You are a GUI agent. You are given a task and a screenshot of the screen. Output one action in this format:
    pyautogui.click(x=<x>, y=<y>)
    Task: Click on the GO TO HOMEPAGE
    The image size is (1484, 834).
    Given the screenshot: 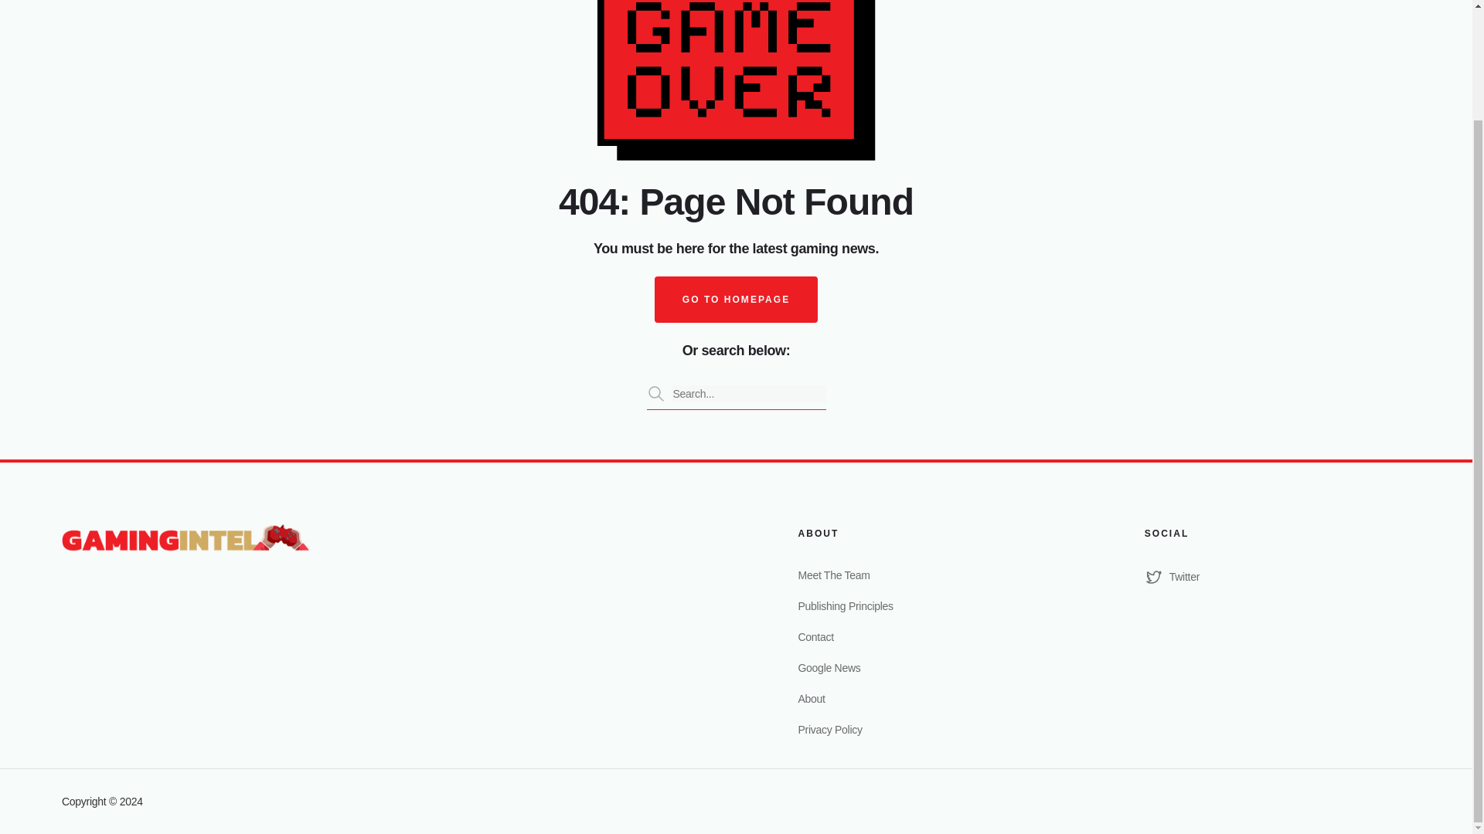 What is the action you would take?
    pyautogui.click(x=736, y=299)
    